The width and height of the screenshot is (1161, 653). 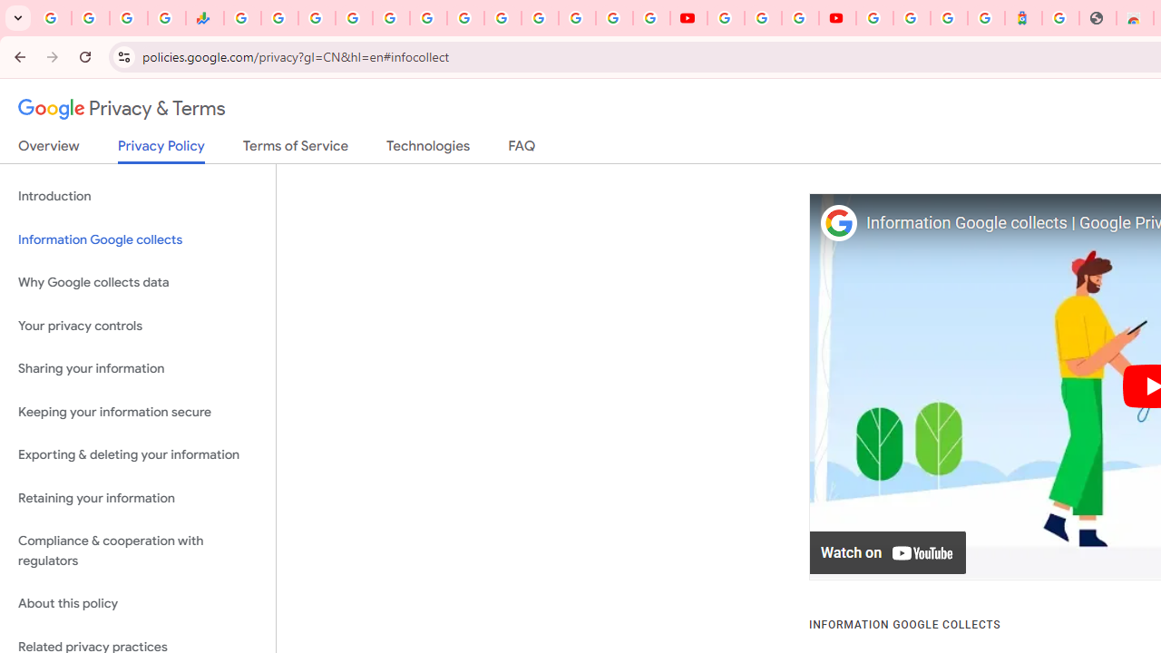 What do you see at coordinates (539, 18) in the screenshot?
I see `Sign in - Google Accounts` at bounding box center [539, 18].